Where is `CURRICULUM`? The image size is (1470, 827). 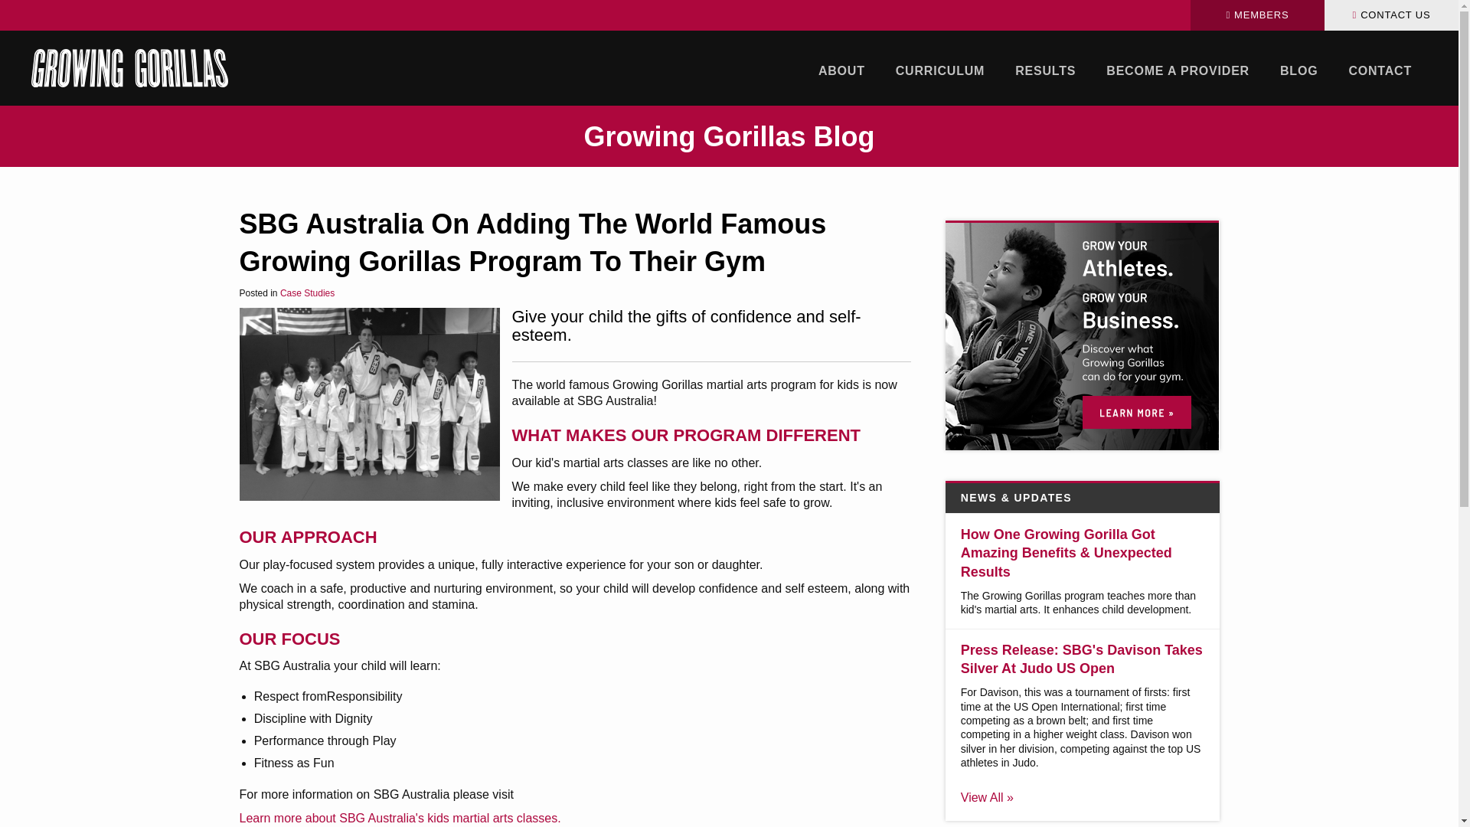
CURRICULUM is located at coordinates (940, 70).